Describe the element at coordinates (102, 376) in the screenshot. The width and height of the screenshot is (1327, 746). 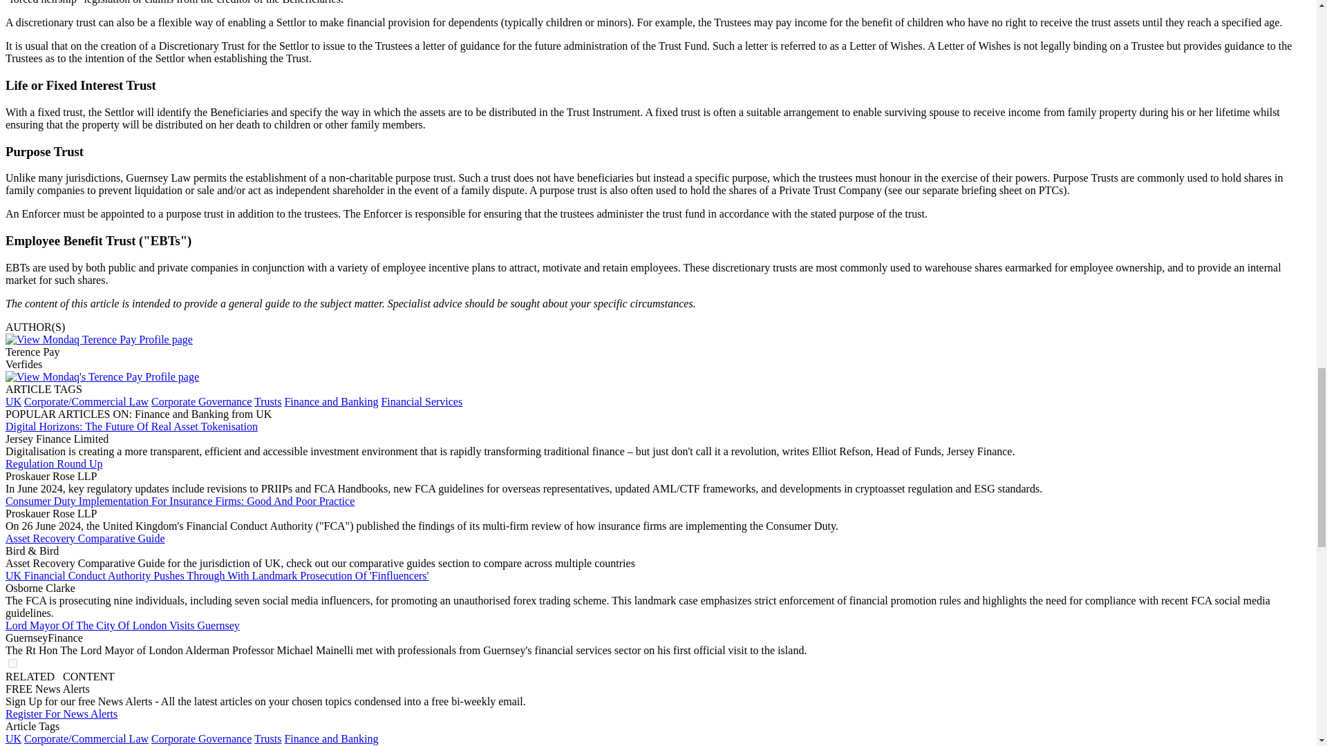
I see `More from Terence  Pay` at that location.